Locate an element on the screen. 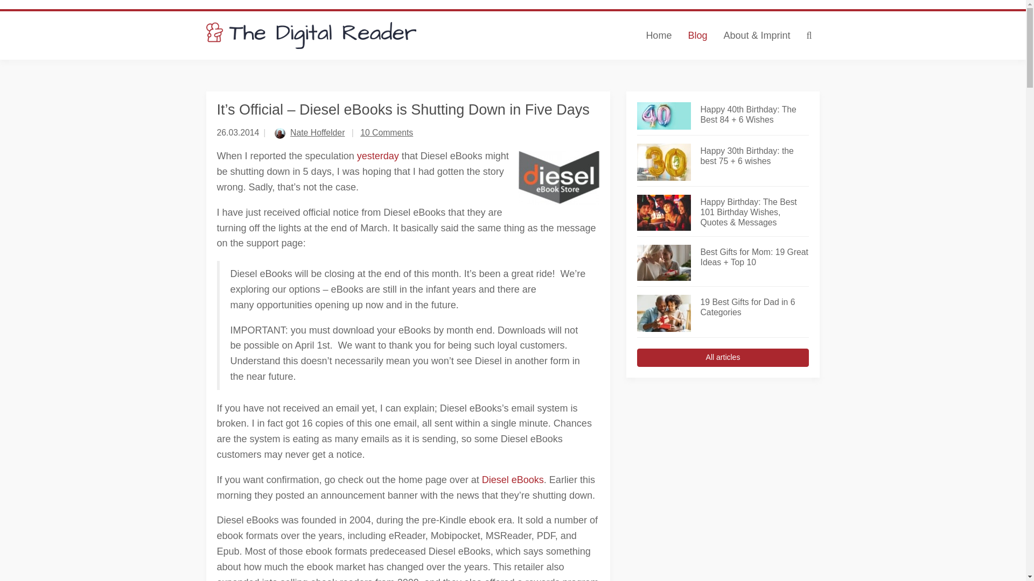  Nate Hoffelder is located at coordinates (317, 132).